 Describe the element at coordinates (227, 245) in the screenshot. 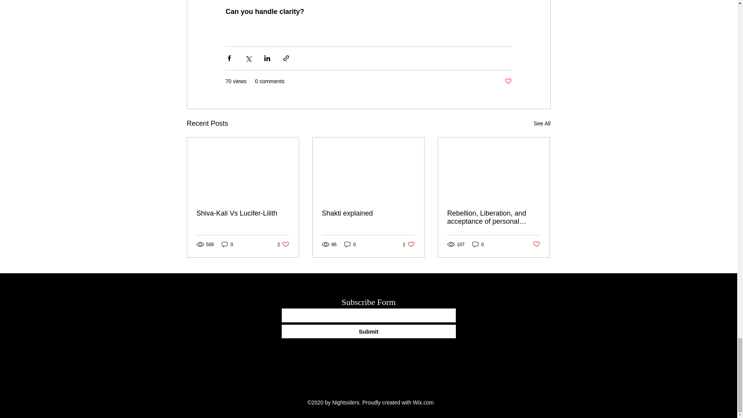

I see `See All` at that location.